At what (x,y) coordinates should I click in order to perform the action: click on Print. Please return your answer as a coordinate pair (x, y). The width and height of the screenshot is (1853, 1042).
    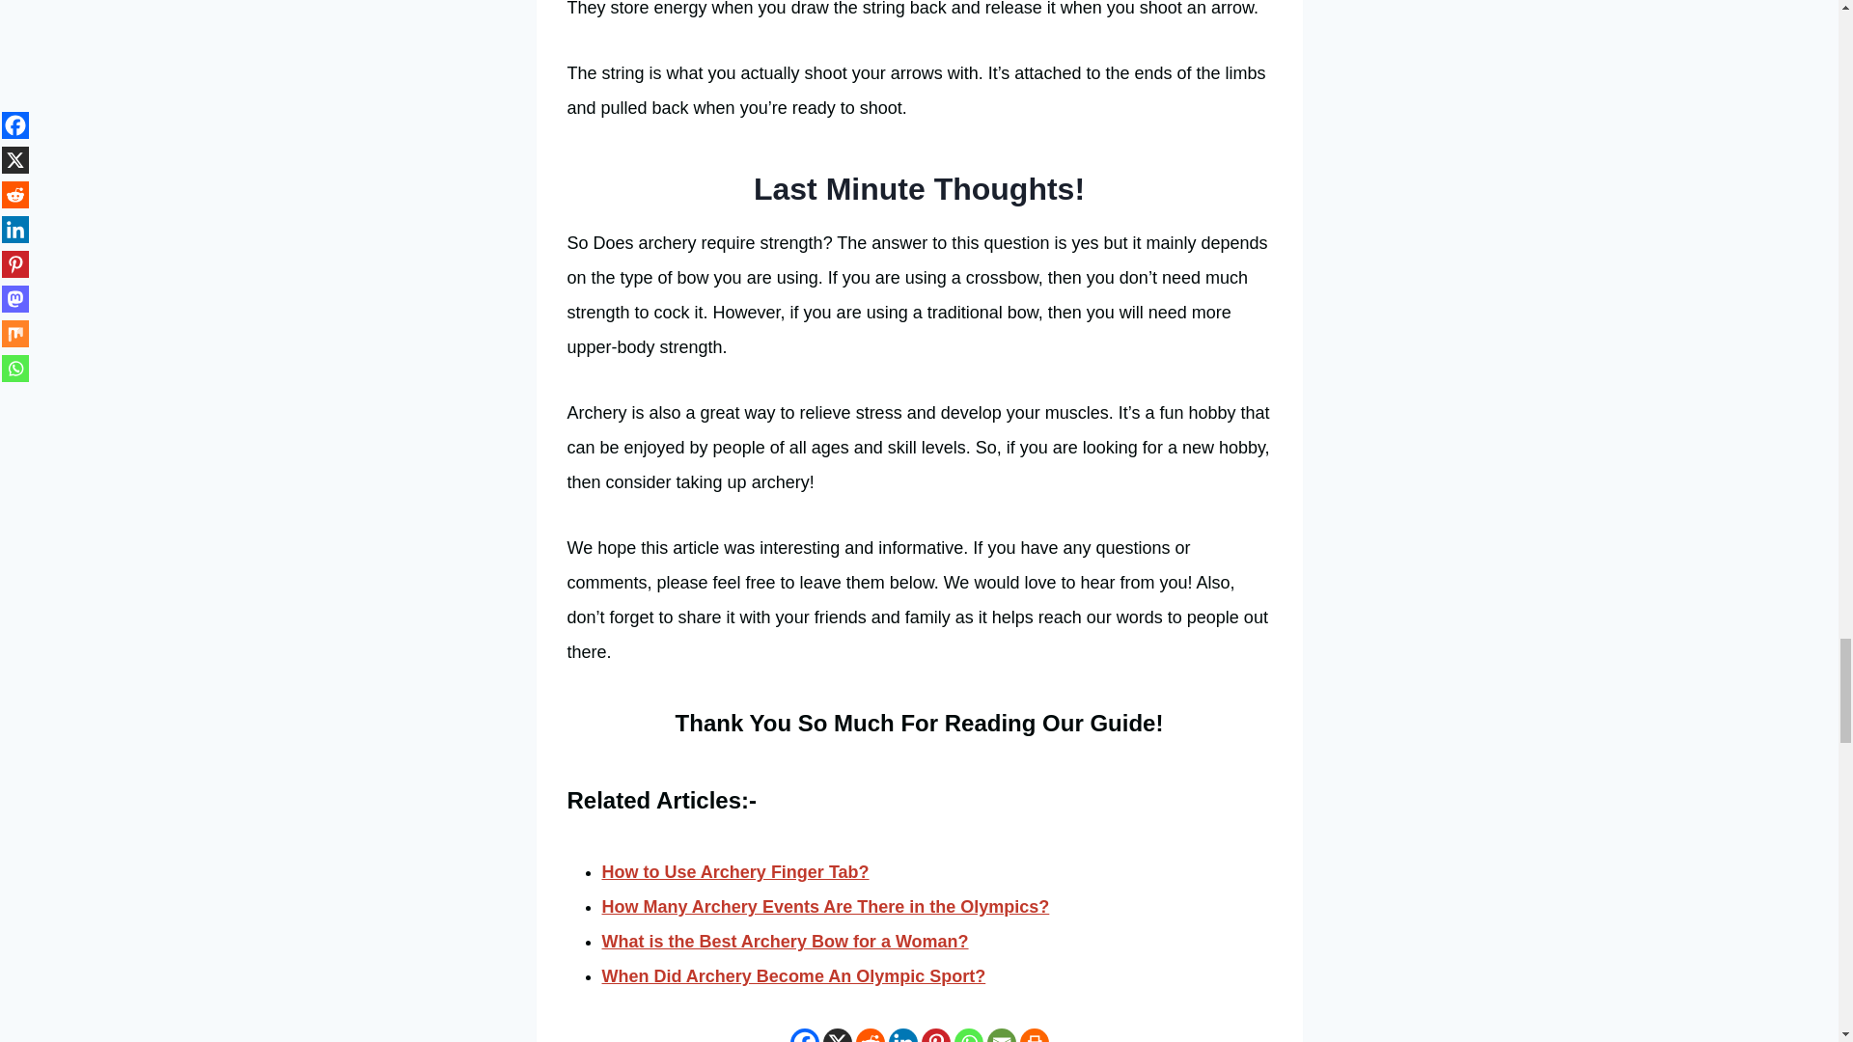
    Looking at the image, I should click on (1034, 1034).